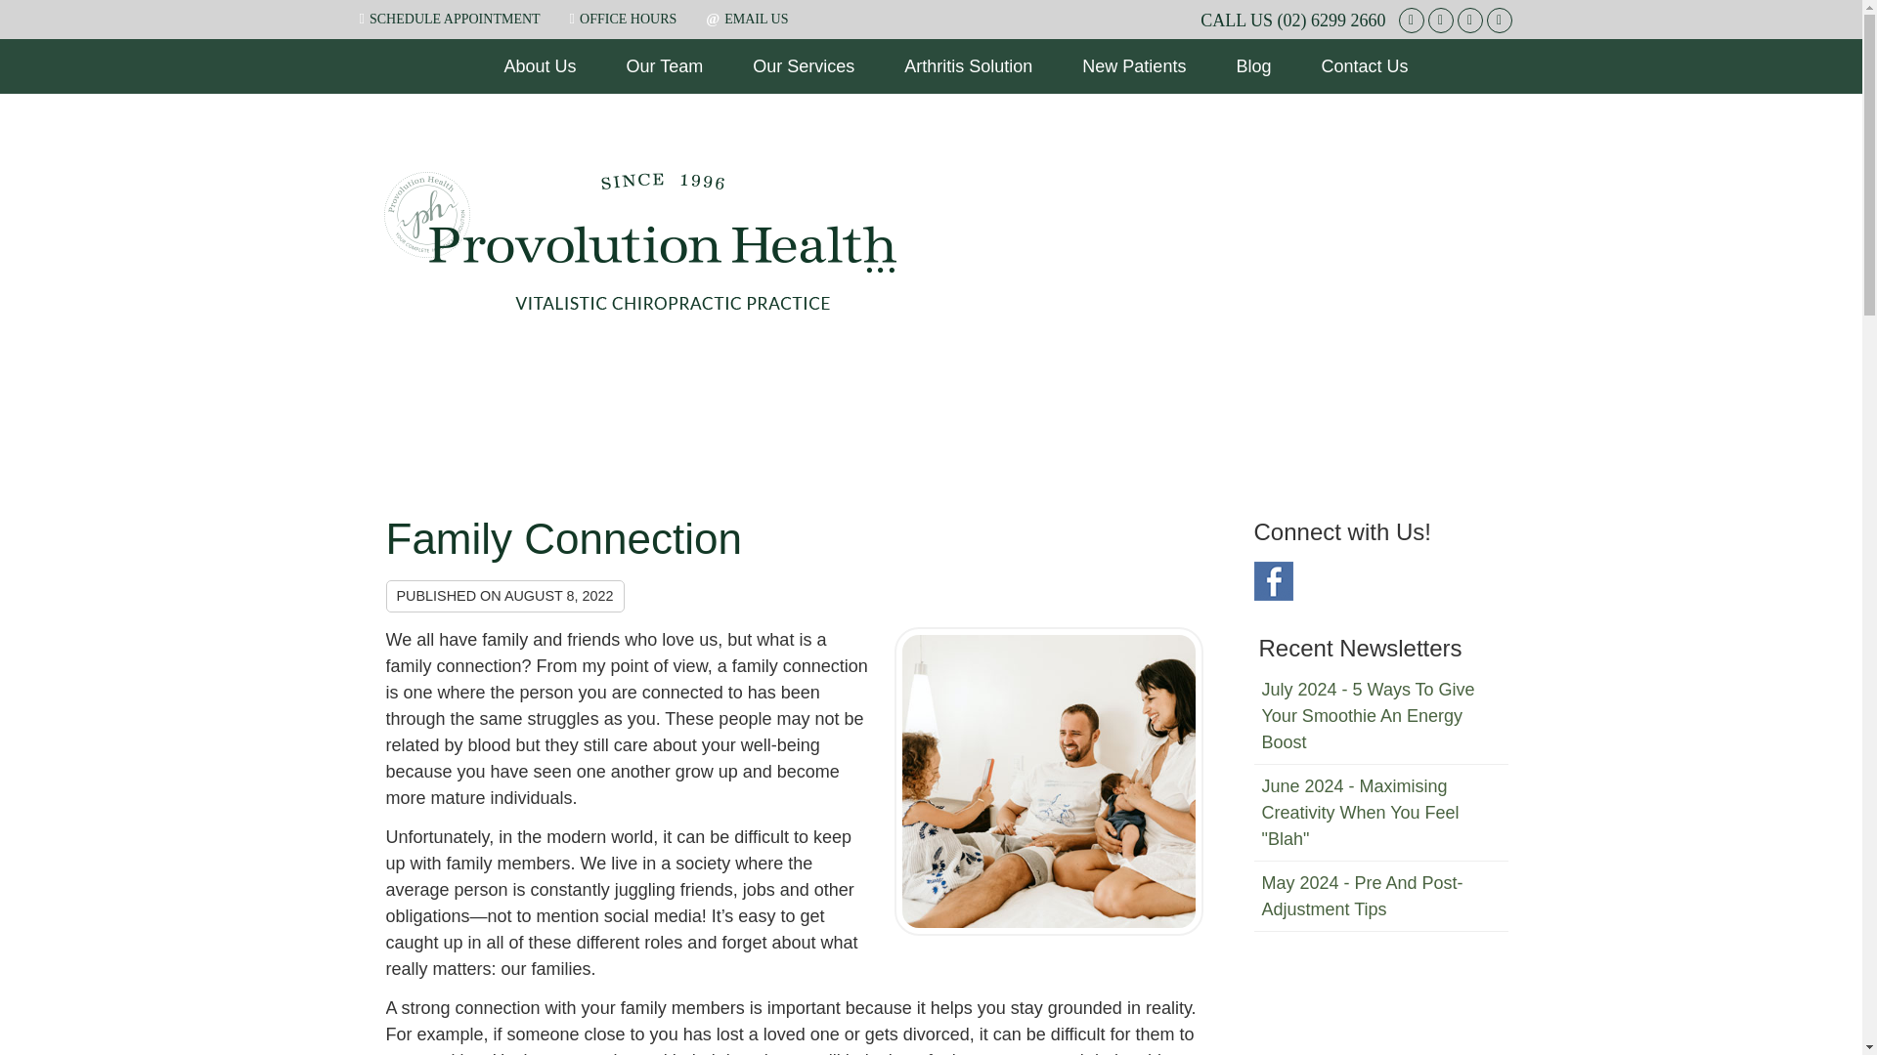 The height and width of the screenshot is (1055, 1877). What do you see at coordinates (450, 19) in the screenshot?
I see `SCHEDULE APPOINTMENT` at bounding box center [450, 19].